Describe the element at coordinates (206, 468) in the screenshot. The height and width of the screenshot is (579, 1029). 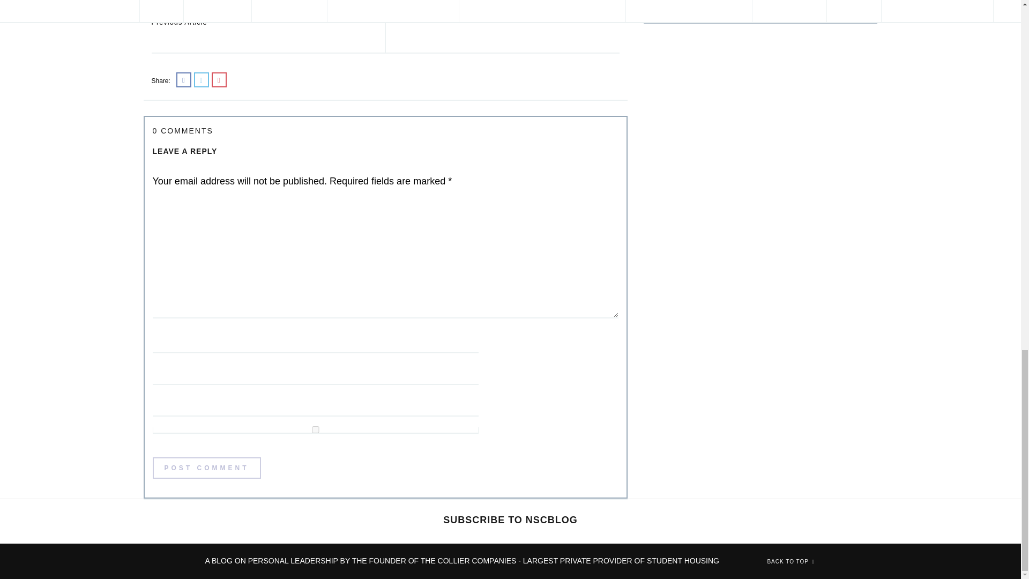
I see `Post Comment` at that location.